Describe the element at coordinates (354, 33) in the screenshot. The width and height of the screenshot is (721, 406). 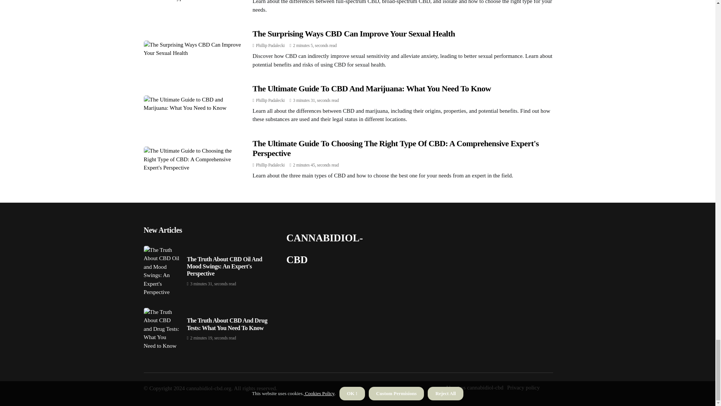
I see `The Surprising Ways CBD Can Improve Your Sexual Health` at that location.